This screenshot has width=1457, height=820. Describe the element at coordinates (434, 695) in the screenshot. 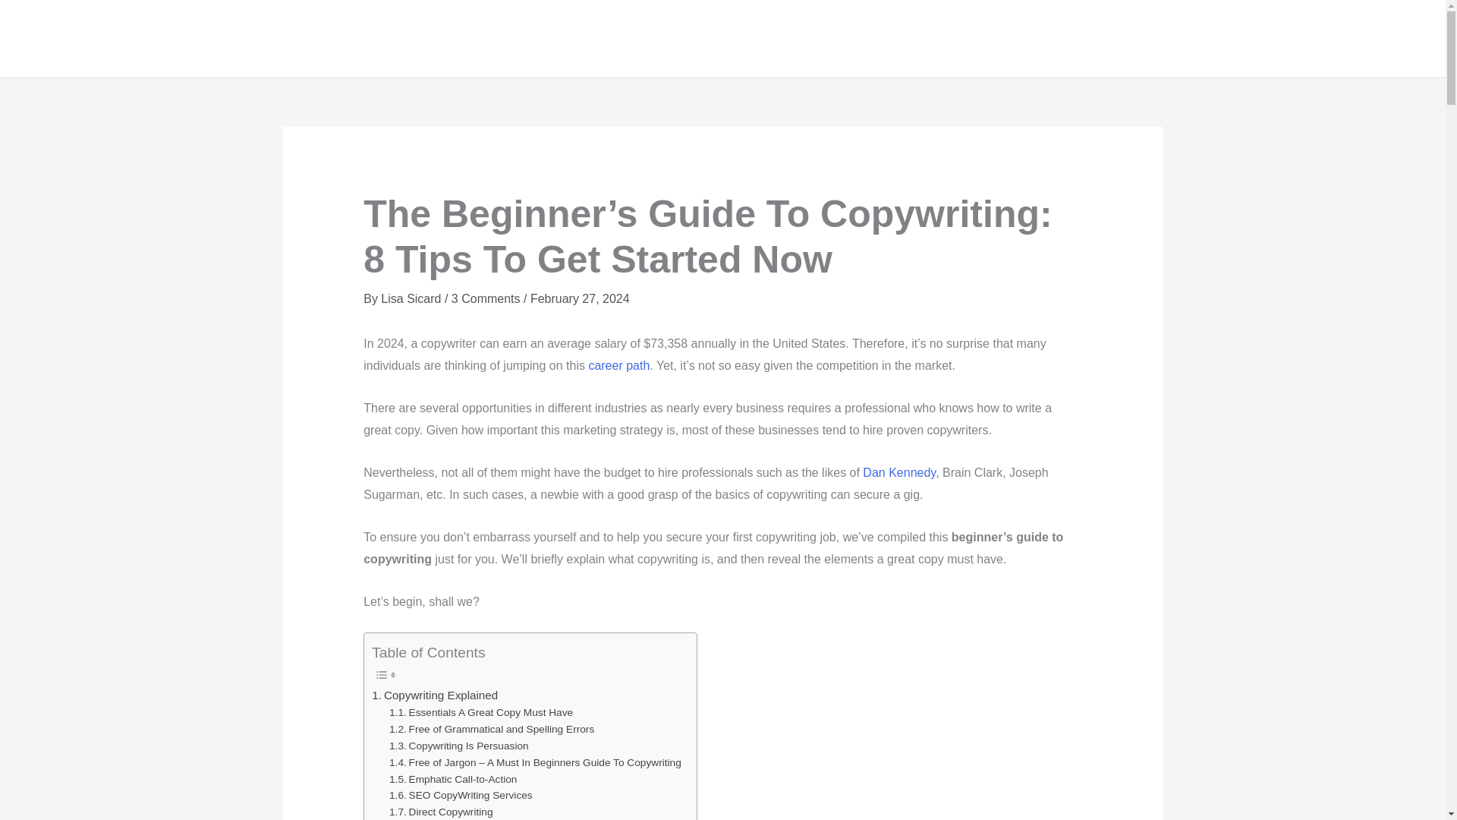

I see `Copywriting Explained` at that location.